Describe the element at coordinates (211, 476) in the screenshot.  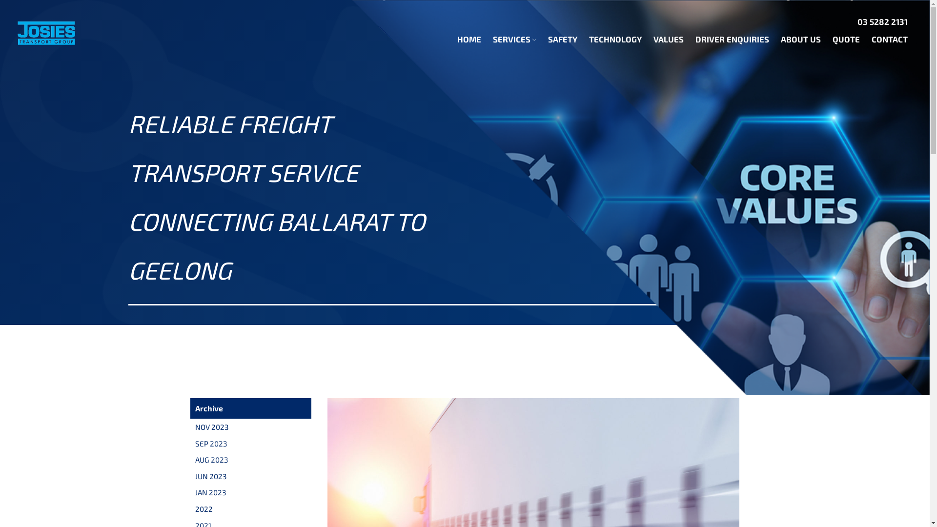
I see `JUN 2023` at that location.